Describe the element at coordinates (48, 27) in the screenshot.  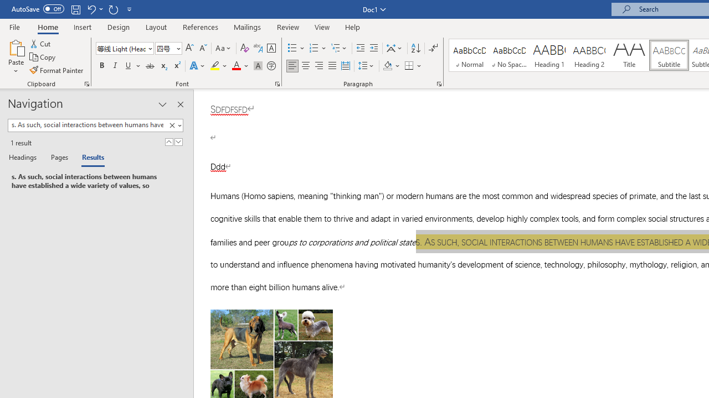
I see `Home` at that location.